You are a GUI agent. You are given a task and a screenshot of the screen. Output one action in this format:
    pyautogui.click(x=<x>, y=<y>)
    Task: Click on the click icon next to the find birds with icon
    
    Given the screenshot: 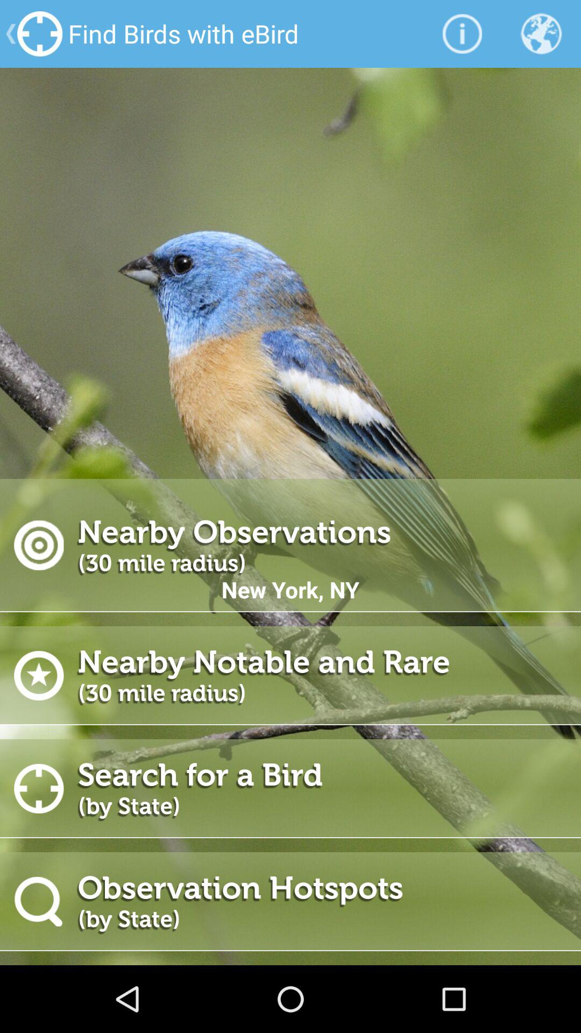 What is the action you would take?
    pyautogui.click(x=462, y=33)
    